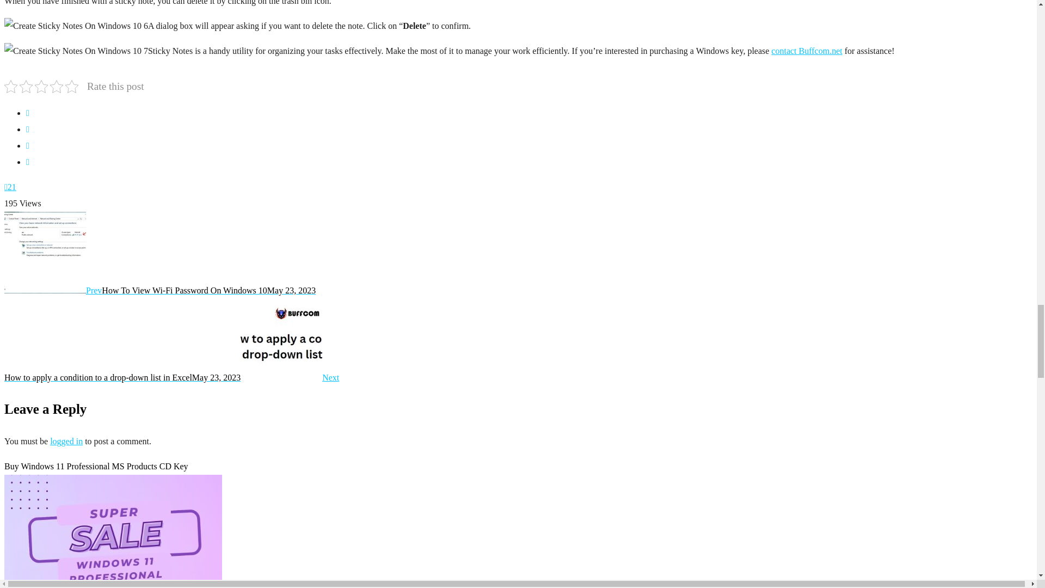  Describe the element at coordinates (10, 187) in the screenshot. I see `Like` at that location.